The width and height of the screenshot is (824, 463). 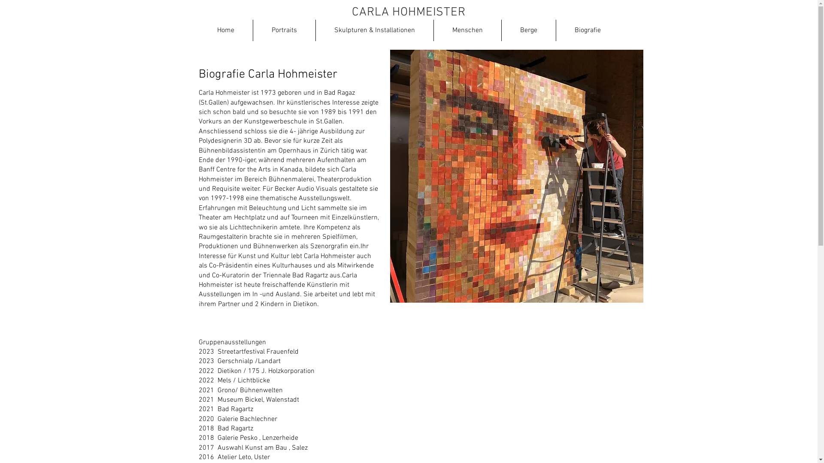 I want to click on Home, so click(x=225, y=30).